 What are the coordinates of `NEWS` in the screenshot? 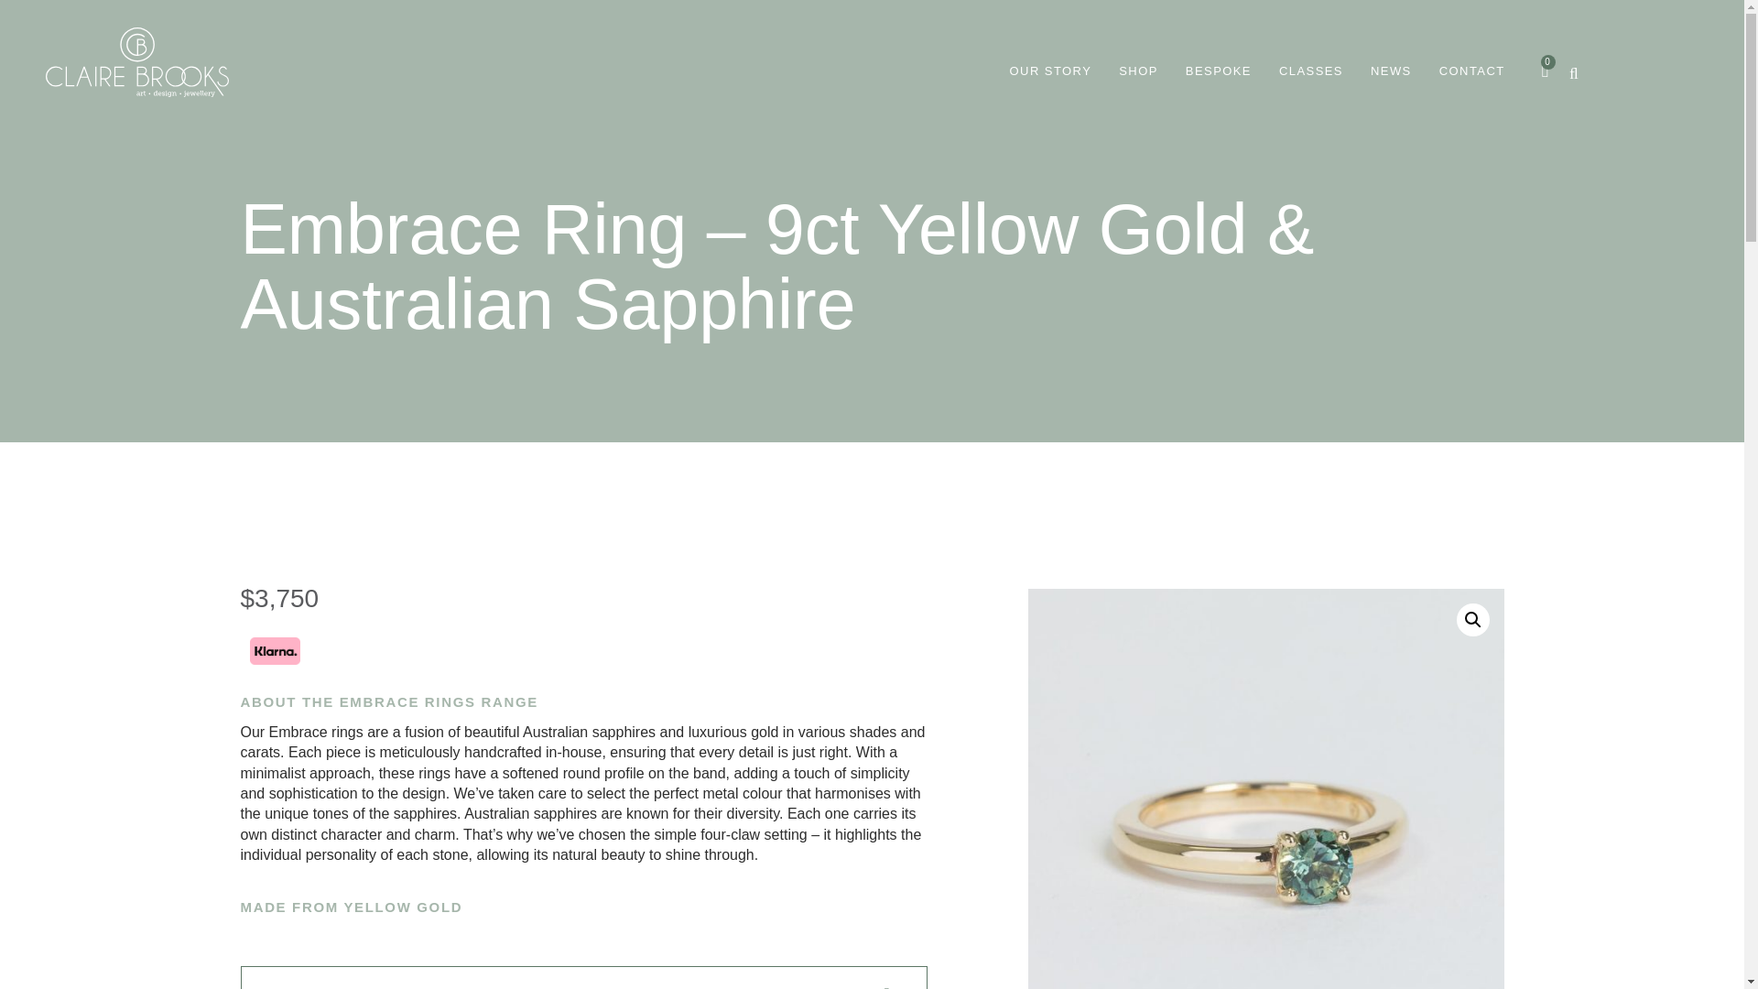 It's located at (1391, 71).